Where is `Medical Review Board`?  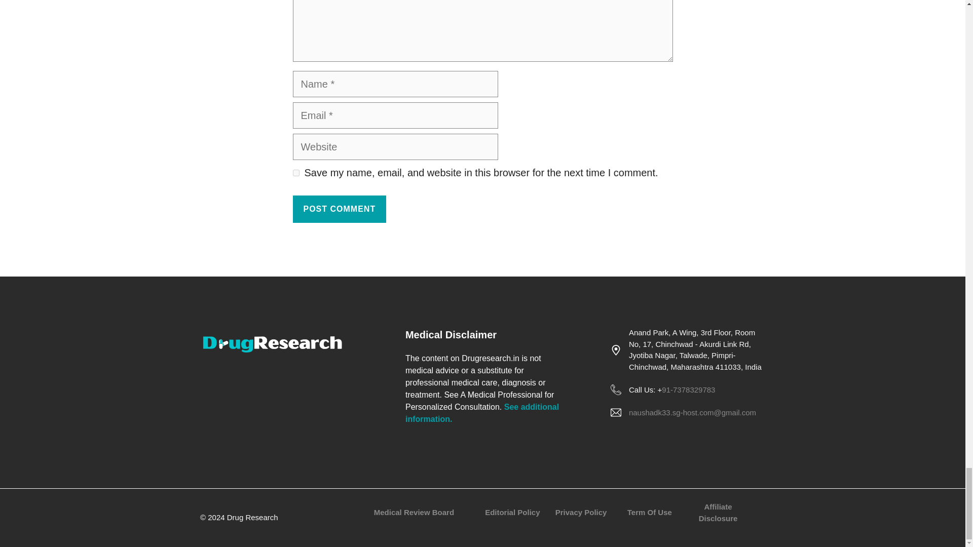
Medical Review Board is located at coordinates (414, 512).